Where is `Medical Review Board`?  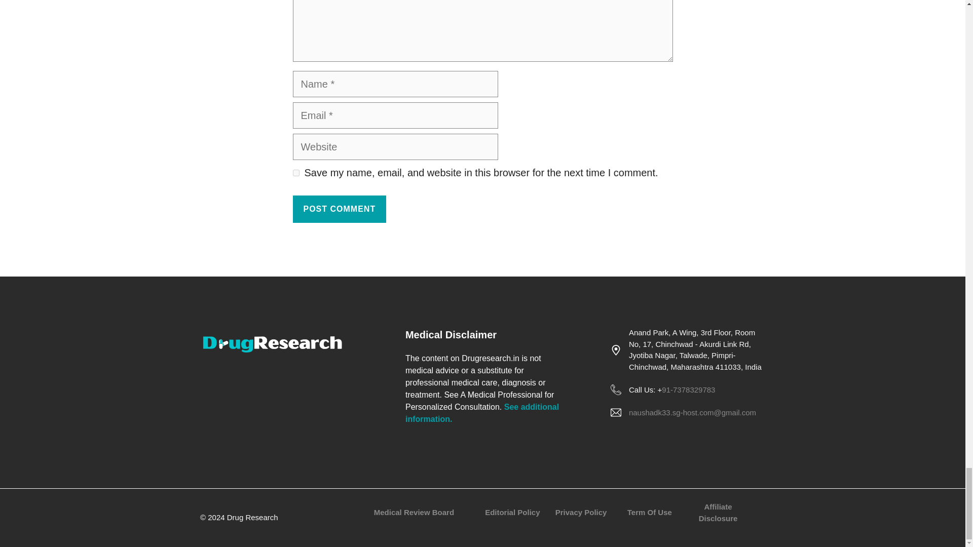
Medical Review Board is located at coordinates (414, 512).